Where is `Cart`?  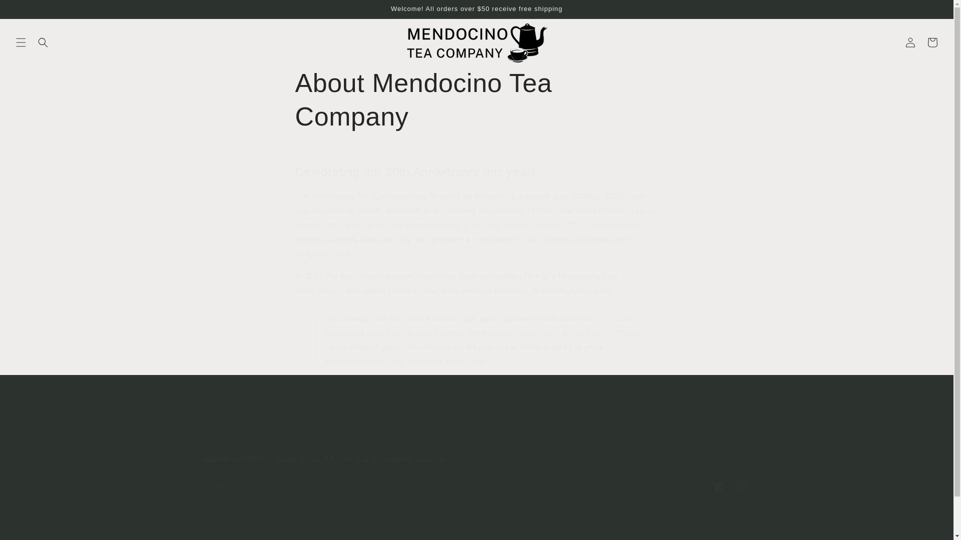 Cart is located at coordinates (932, 42).